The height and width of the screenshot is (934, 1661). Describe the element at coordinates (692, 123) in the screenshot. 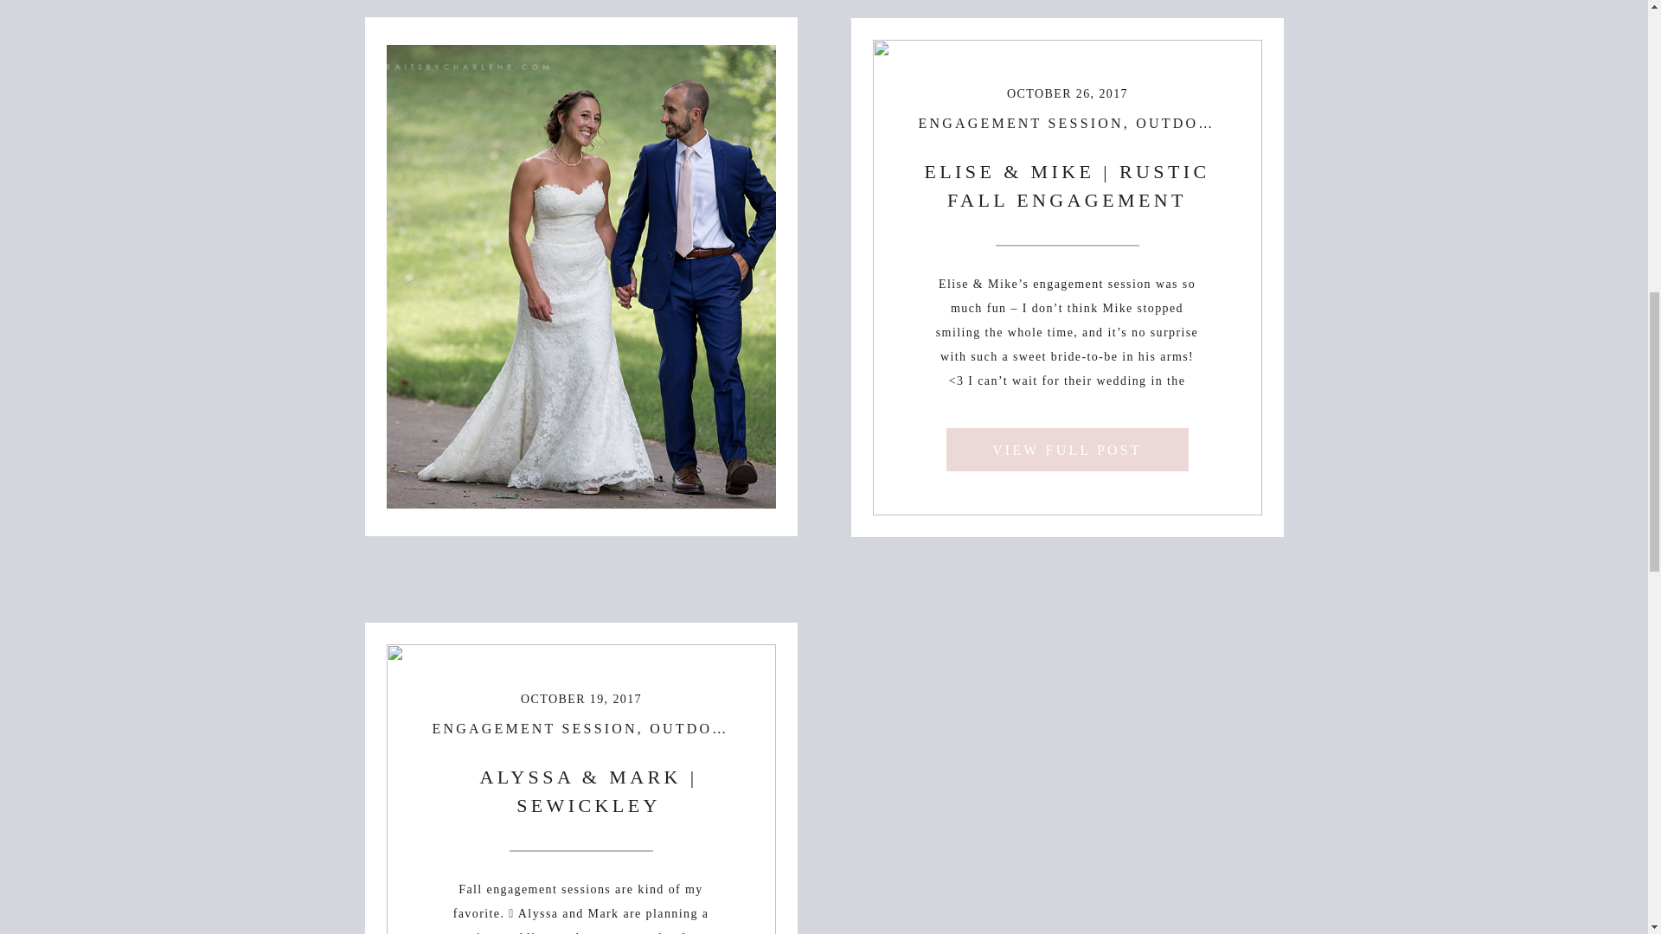

I see `PARK WEDDING` at that location.